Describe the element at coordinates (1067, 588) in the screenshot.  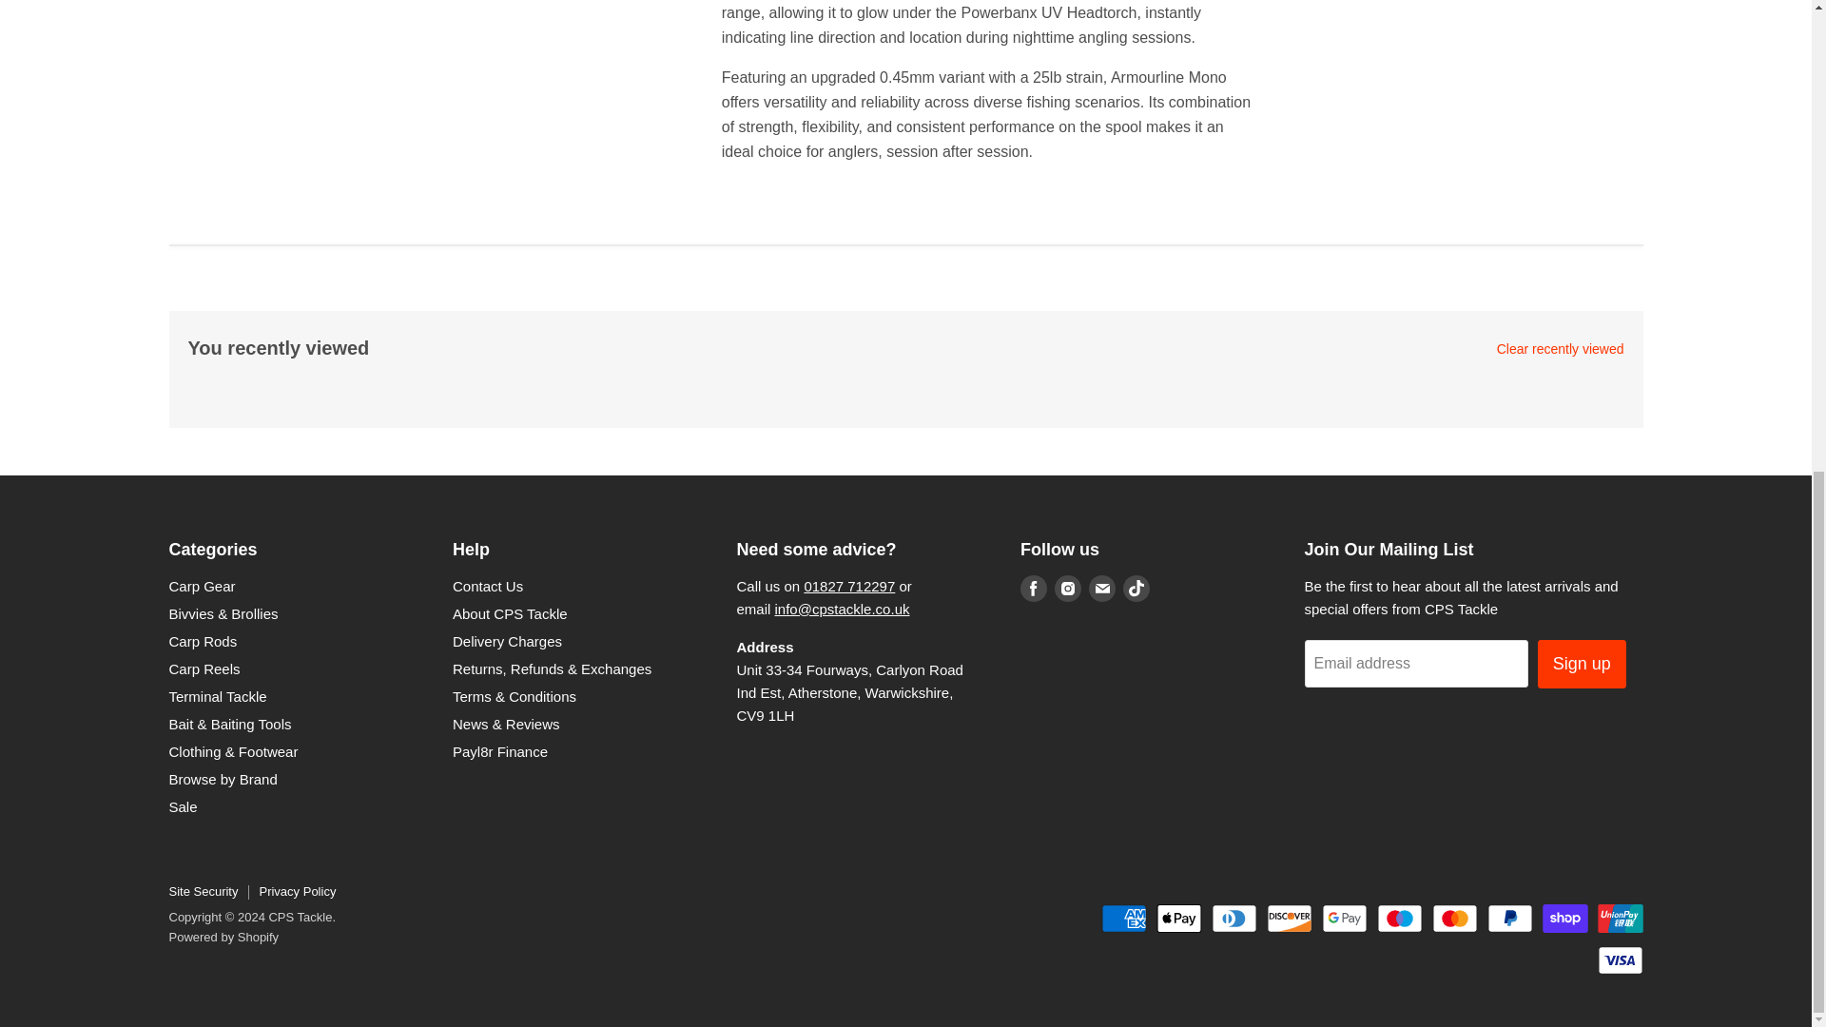
I see `Instagram` at that location.